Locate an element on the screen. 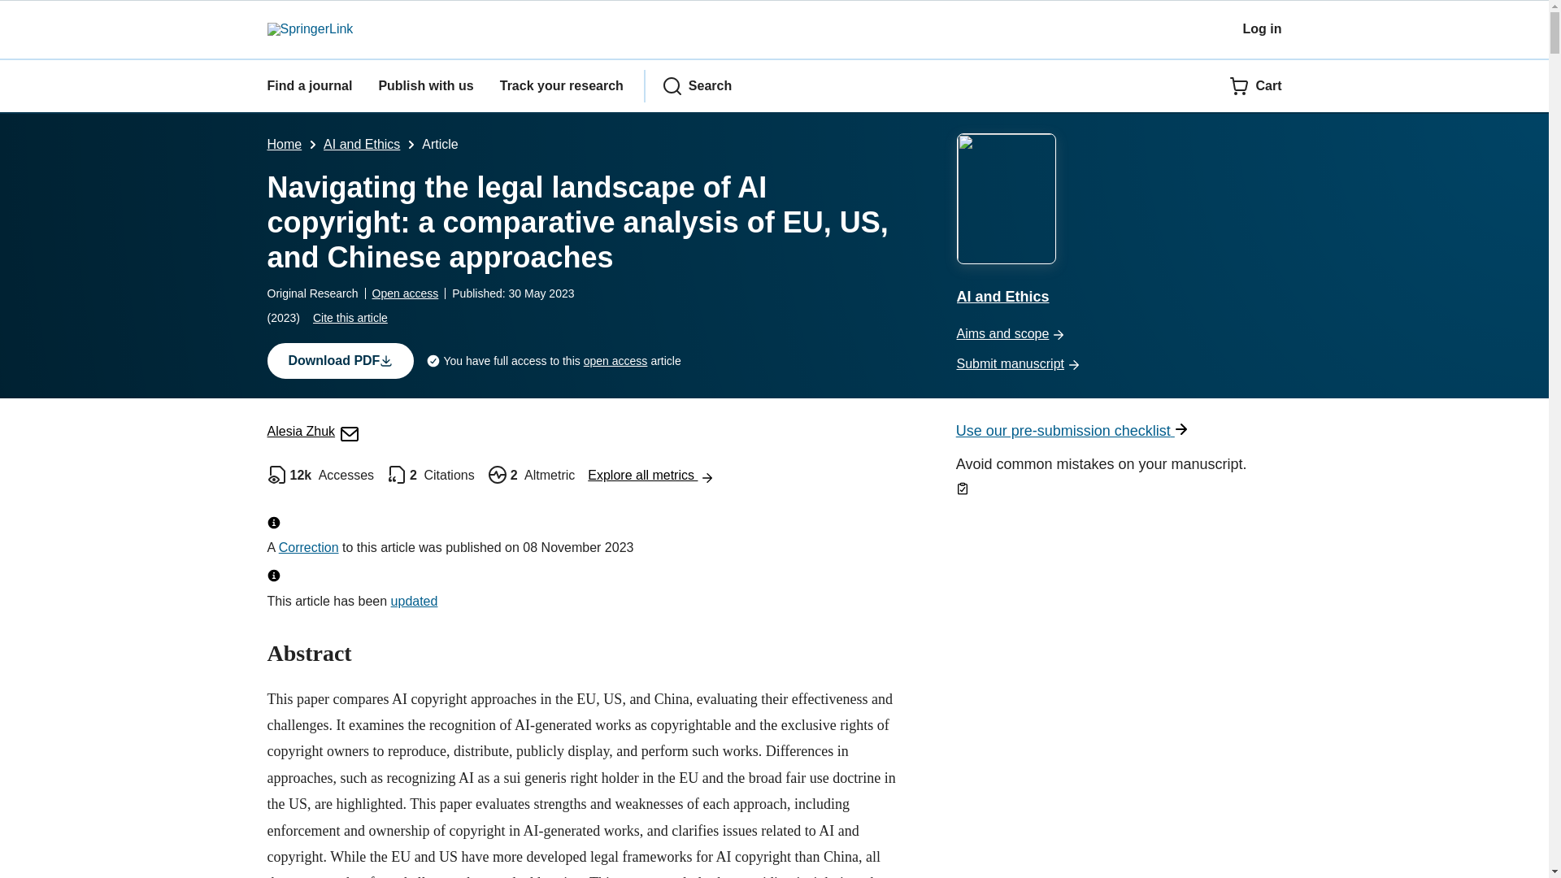 The image size is (1561, 878). Alesia Zhuk is located at coordinates (312, 431).